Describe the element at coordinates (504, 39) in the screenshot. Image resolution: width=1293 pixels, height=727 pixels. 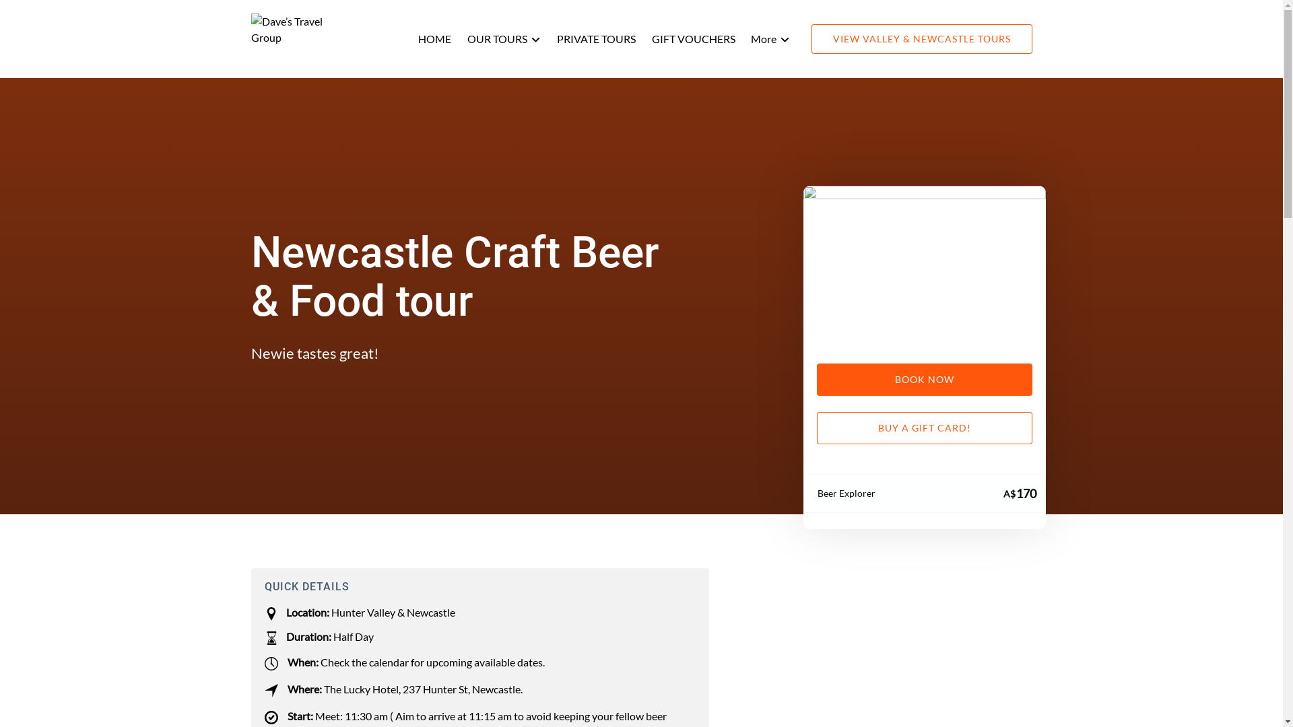
I see `OUR TOURS` at that location.